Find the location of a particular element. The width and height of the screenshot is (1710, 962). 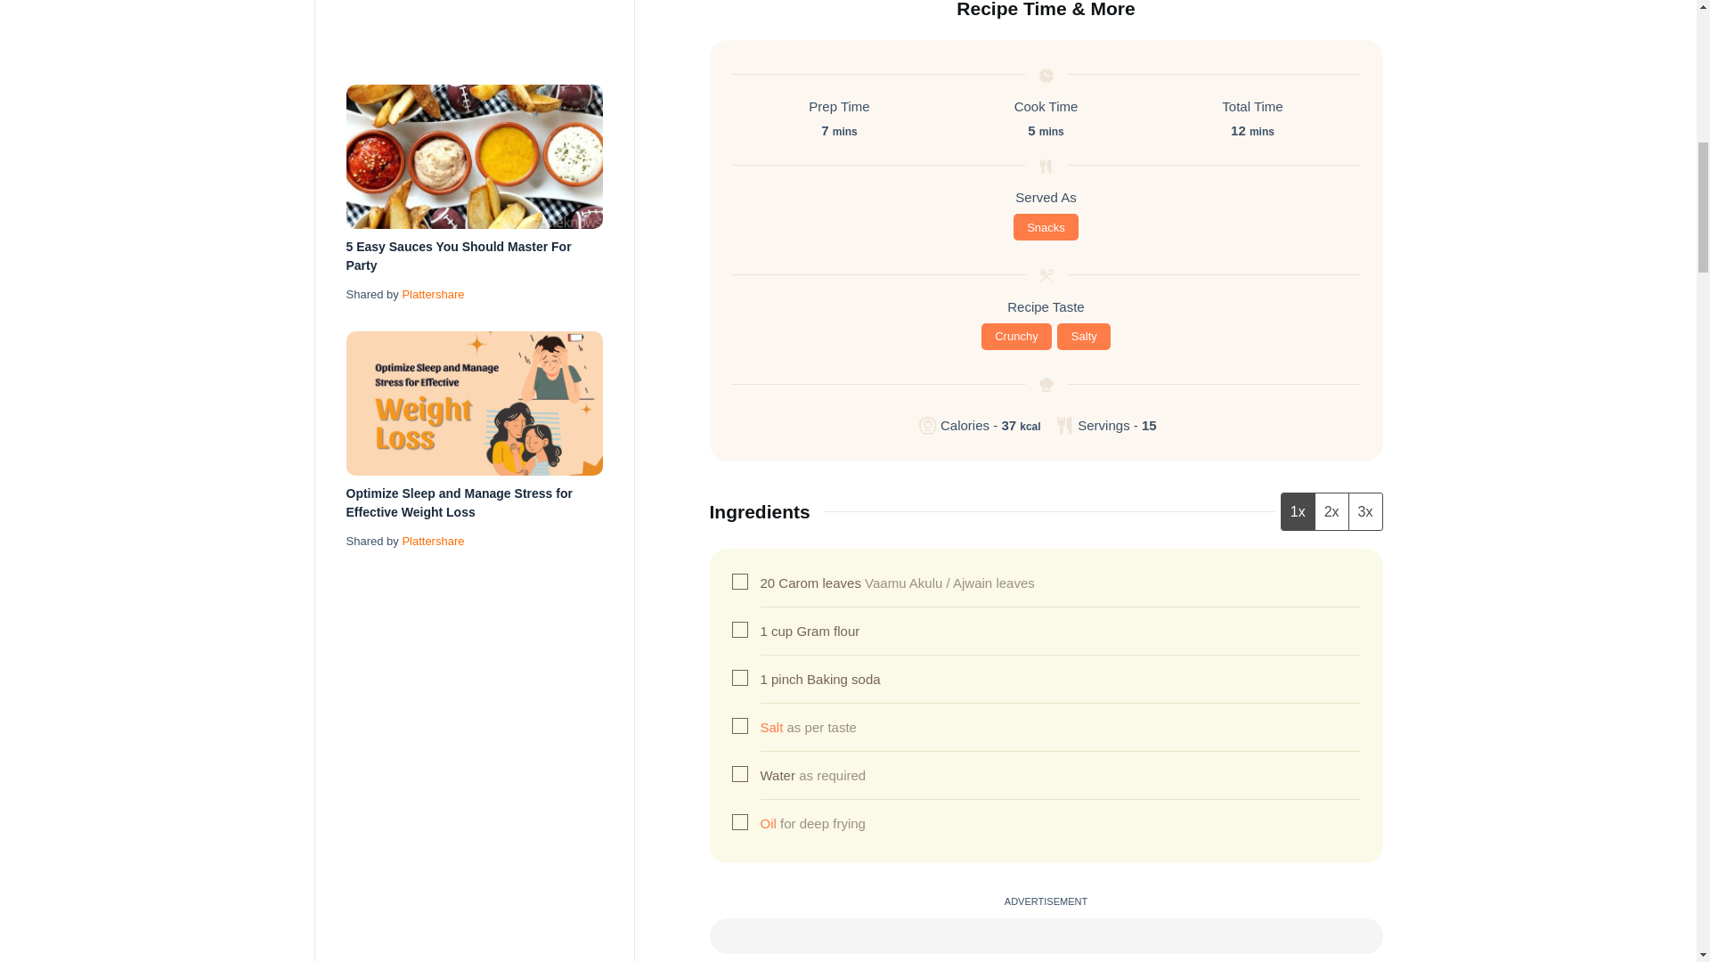

2x is located at coordinates (1331, 512).